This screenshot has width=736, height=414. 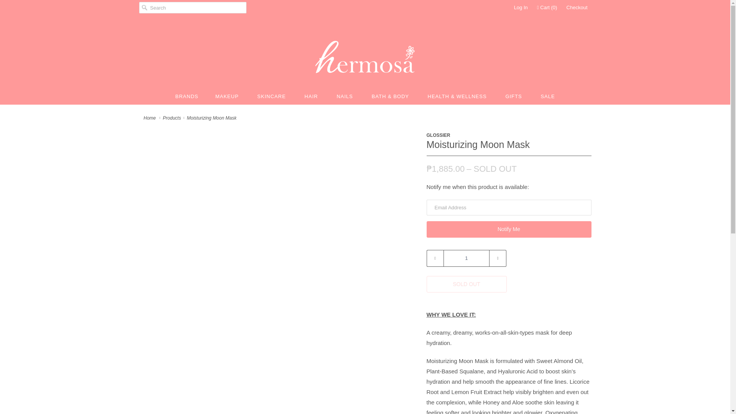 What do you see at coordinates (521, 8) in the screenshot?
I see `Log In` at bounding box center [521, 8].